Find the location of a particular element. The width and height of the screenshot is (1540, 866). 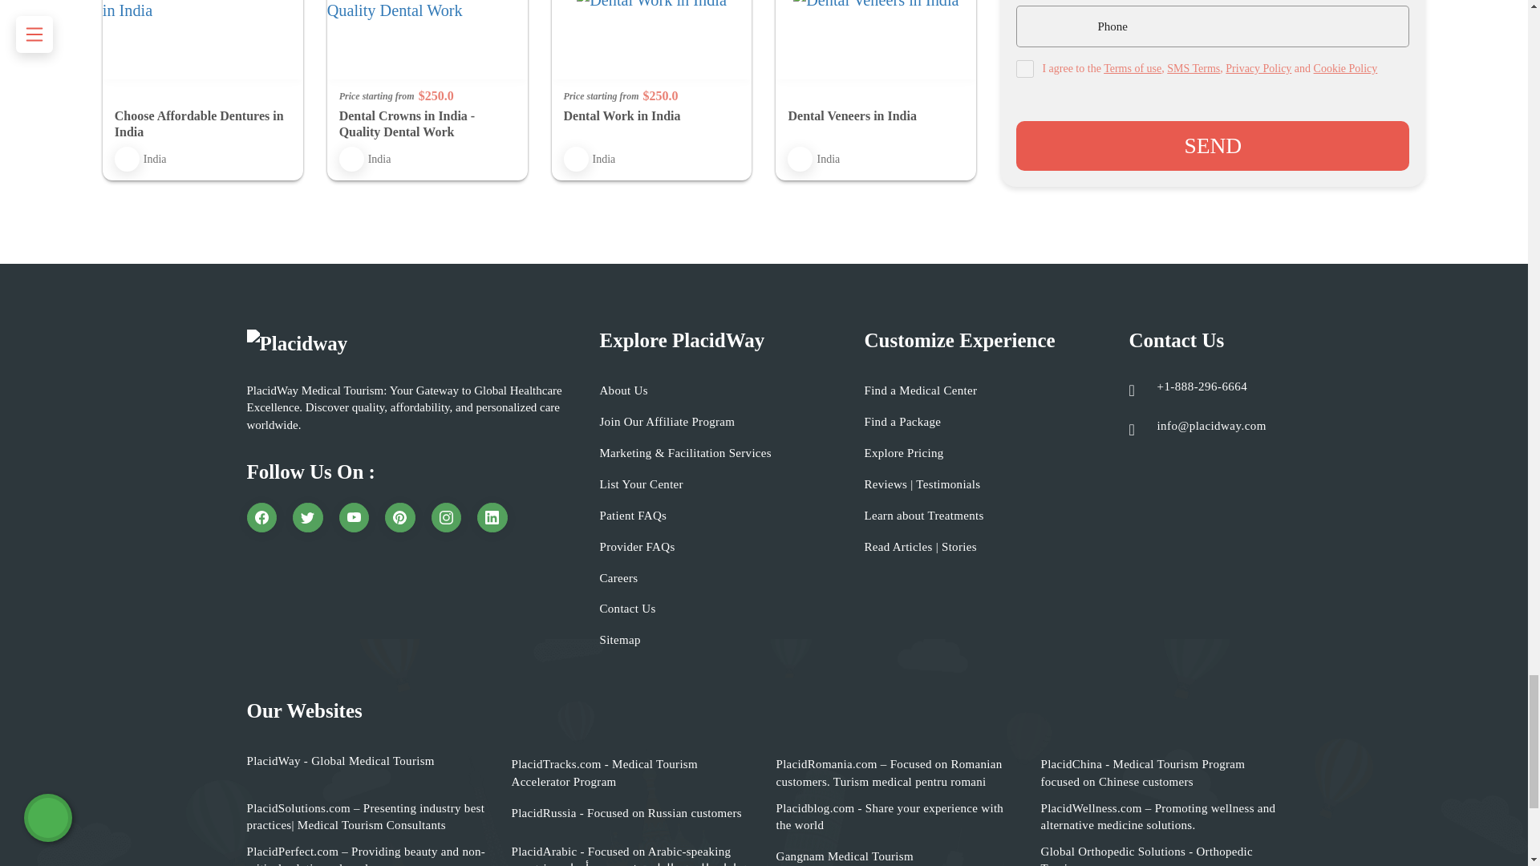

Placidway's Pinterest Account is located at coordinates (400, 518).